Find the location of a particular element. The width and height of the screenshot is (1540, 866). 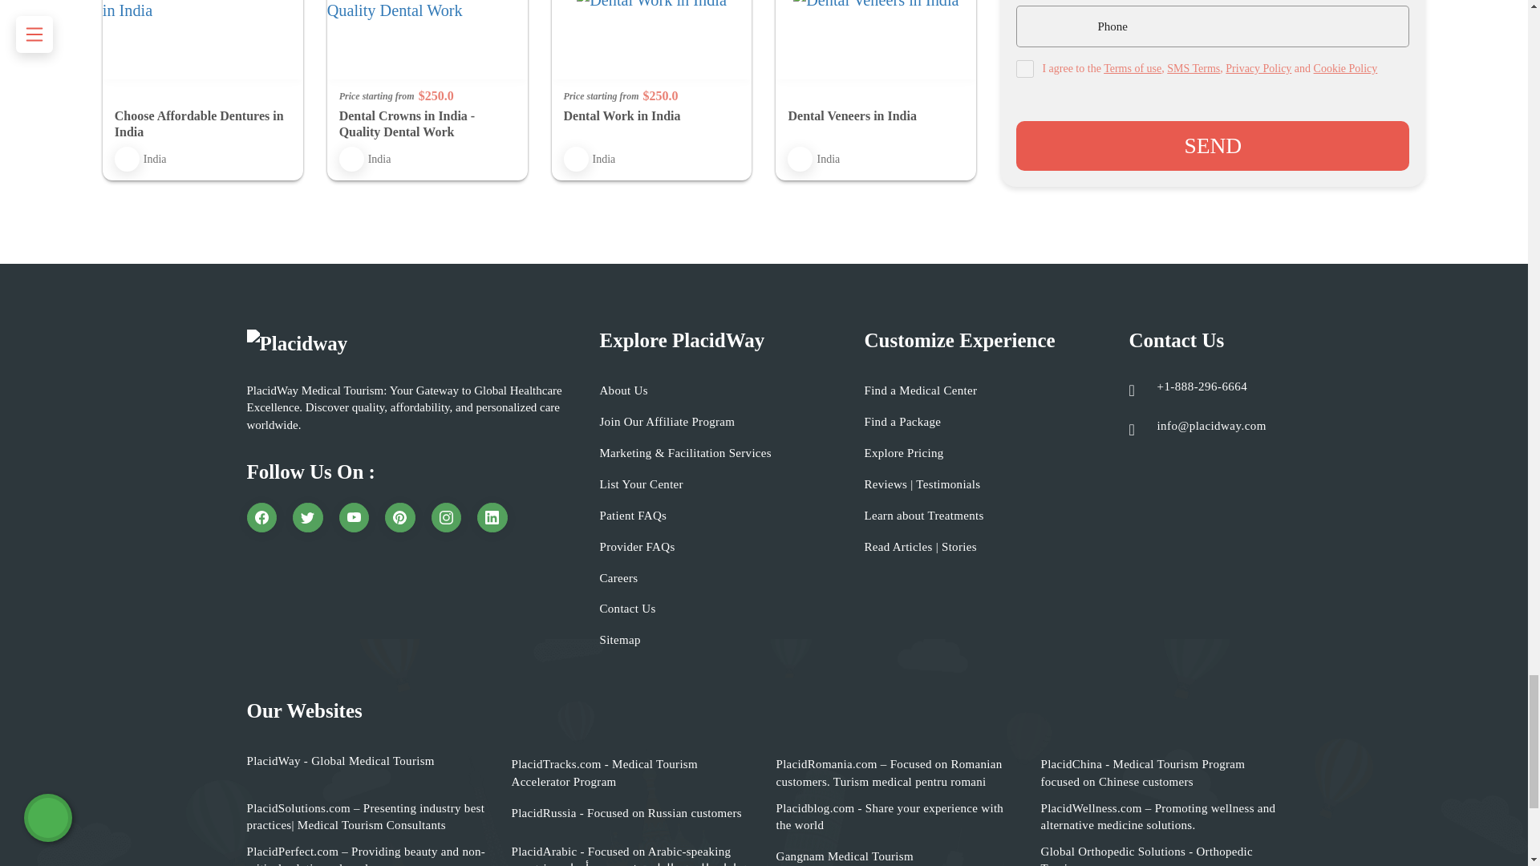

Placidway's Pinterest Account is located at coordinates (400, 518).